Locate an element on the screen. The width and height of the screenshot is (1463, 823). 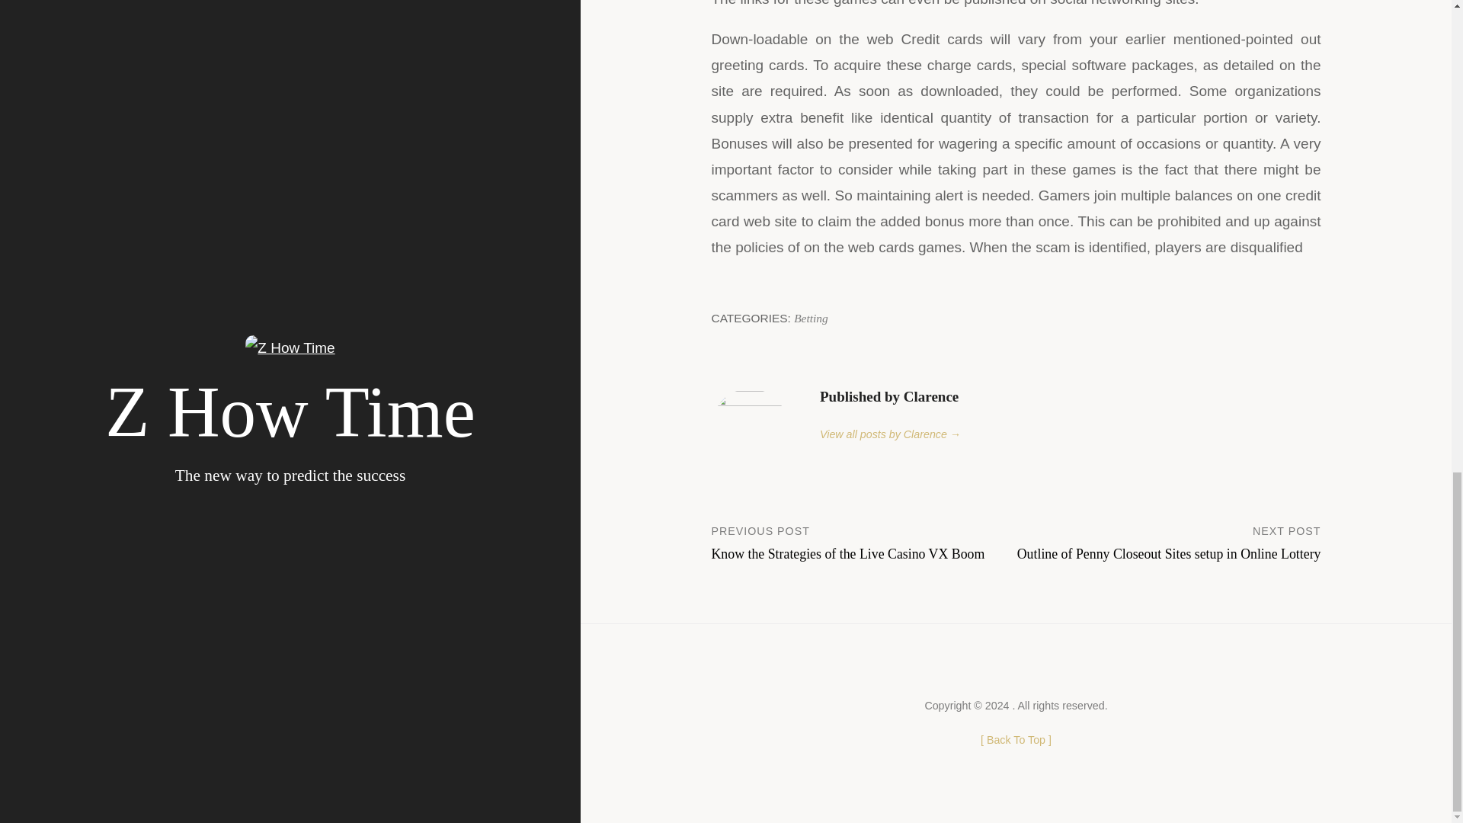
Back To Top is located at coordinates (864, 542).